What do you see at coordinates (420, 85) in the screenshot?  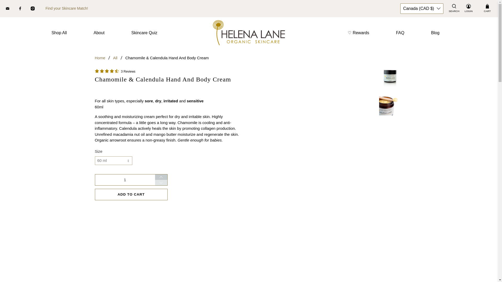 I see `FI` at bounding box center [420, 85].